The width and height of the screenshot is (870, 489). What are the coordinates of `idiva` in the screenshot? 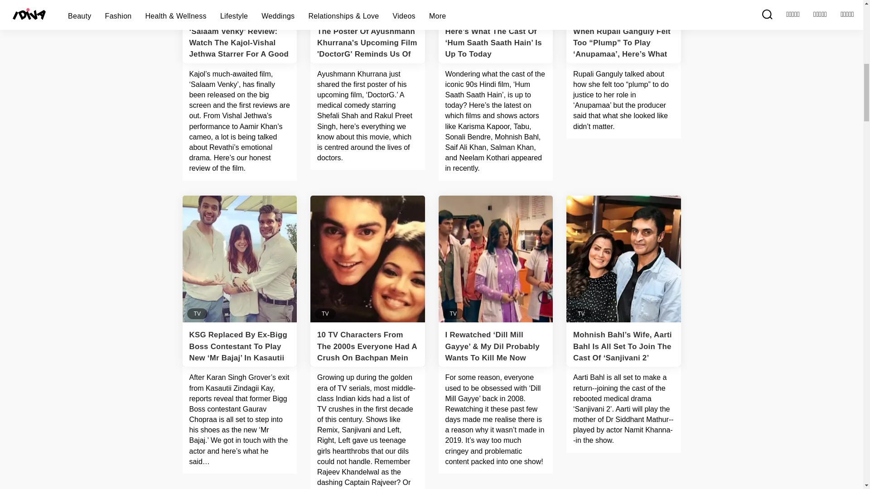 It's located at (623, 32).